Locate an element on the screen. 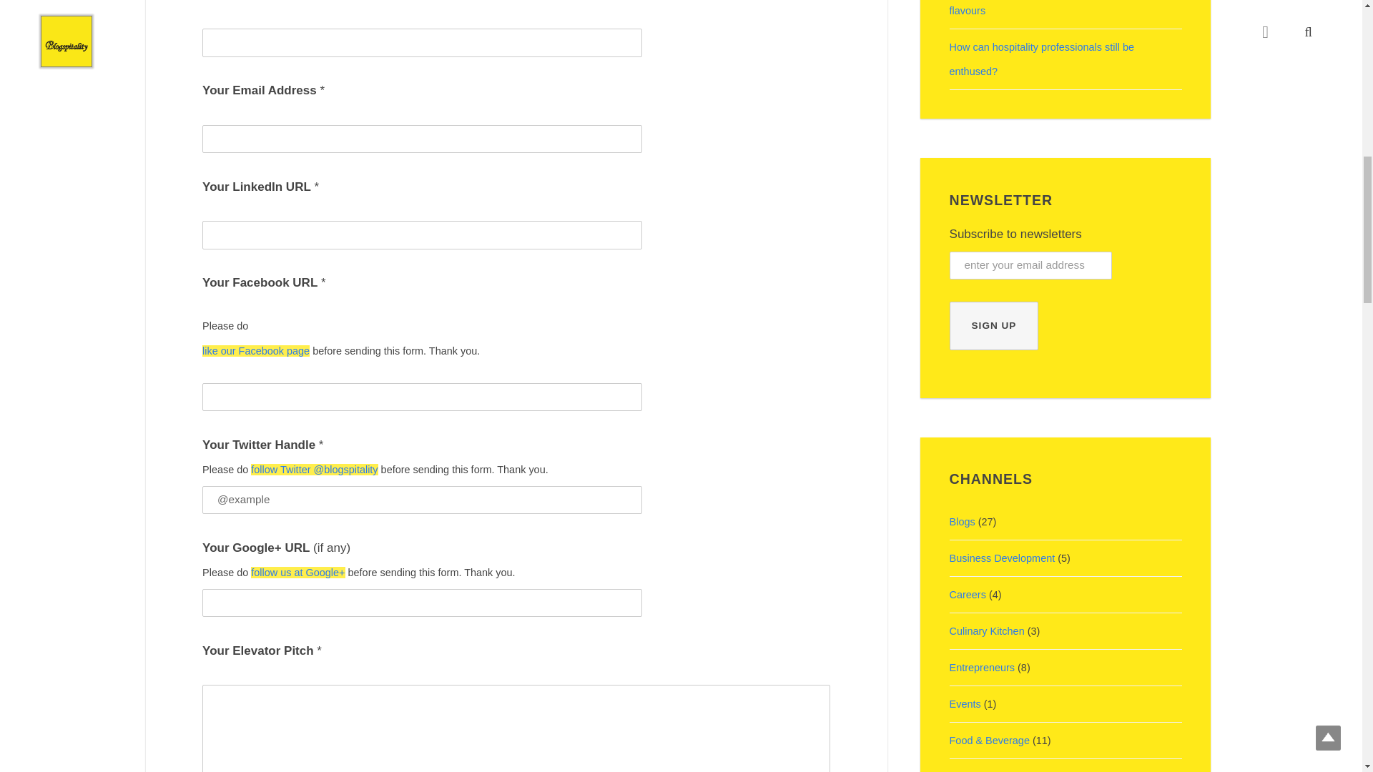 Image resolution: width=1373 pixels, height=772 pixels. Blogs is located at coordinates (963, 522).